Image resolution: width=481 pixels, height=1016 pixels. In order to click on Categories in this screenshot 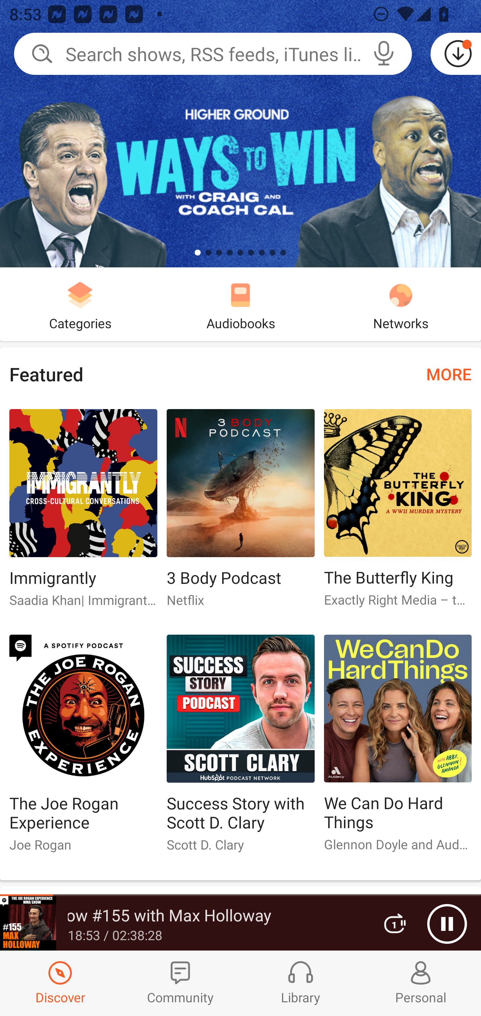, I will do `click(80, 304)`.